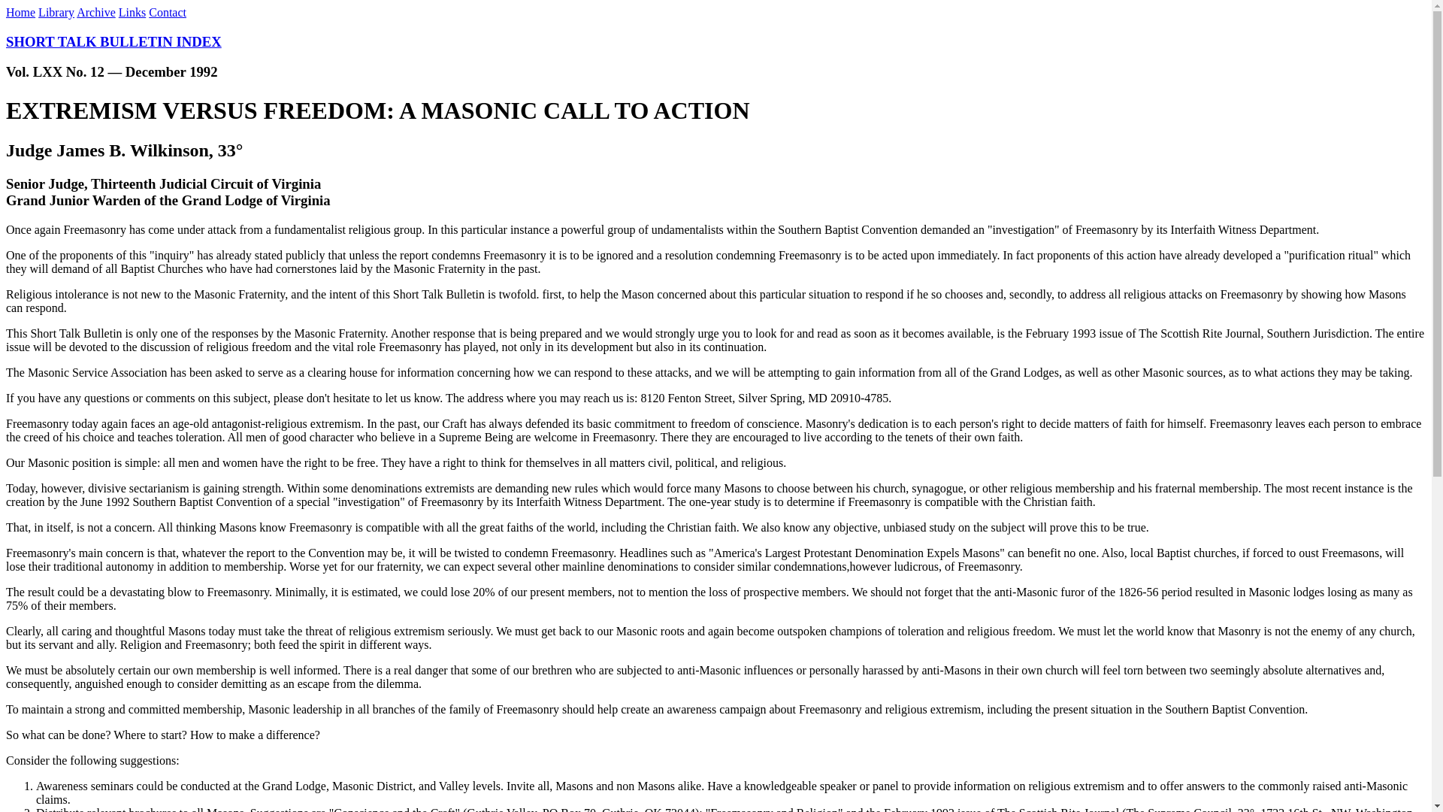 Image resolution: width=1443 pixels, height=812 pixels. I want to click on Links, so click(132, 12).